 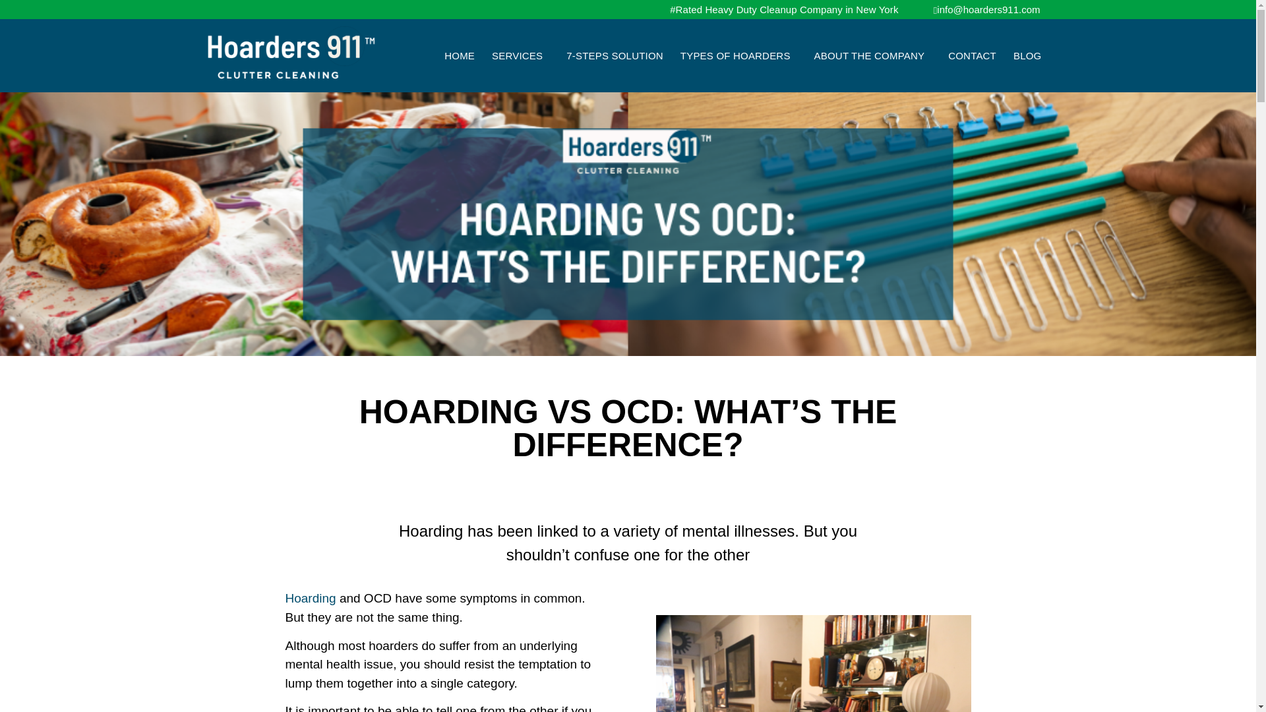 What do you see at coordinates (615, 55) in the screenshot?
I see `7-STEPS SOLUTION` at bounding box center [615, 55].